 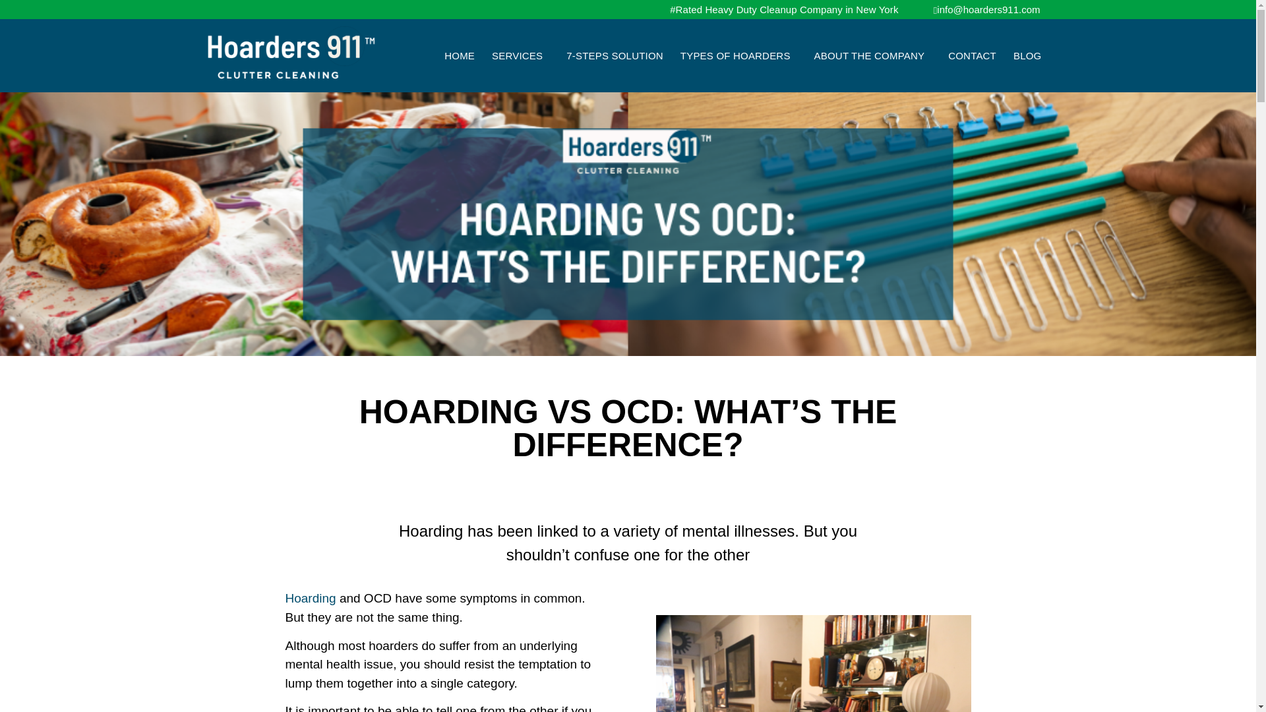 What do you see at coordinates (615, 55) in the screenshot?
I see `7-STEPS SOLUTION` at bounding box center [615, 55].